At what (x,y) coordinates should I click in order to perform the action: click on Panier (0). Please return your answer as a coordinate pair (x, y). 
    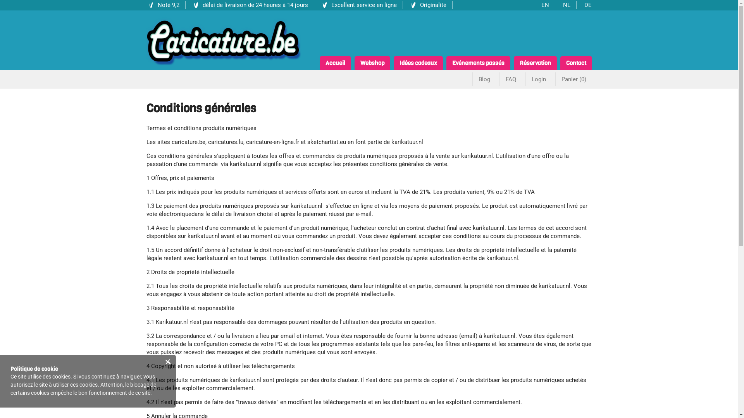
    Looking at the image, I should click on (573, 79).